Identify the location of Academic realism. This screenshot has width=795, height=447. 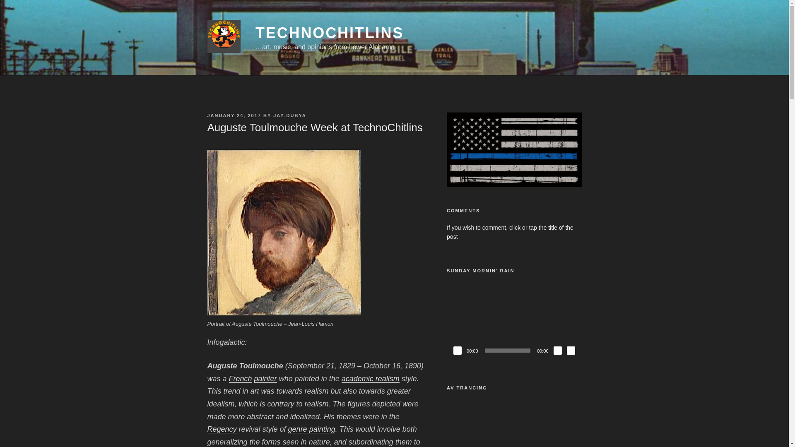
(371, 378).